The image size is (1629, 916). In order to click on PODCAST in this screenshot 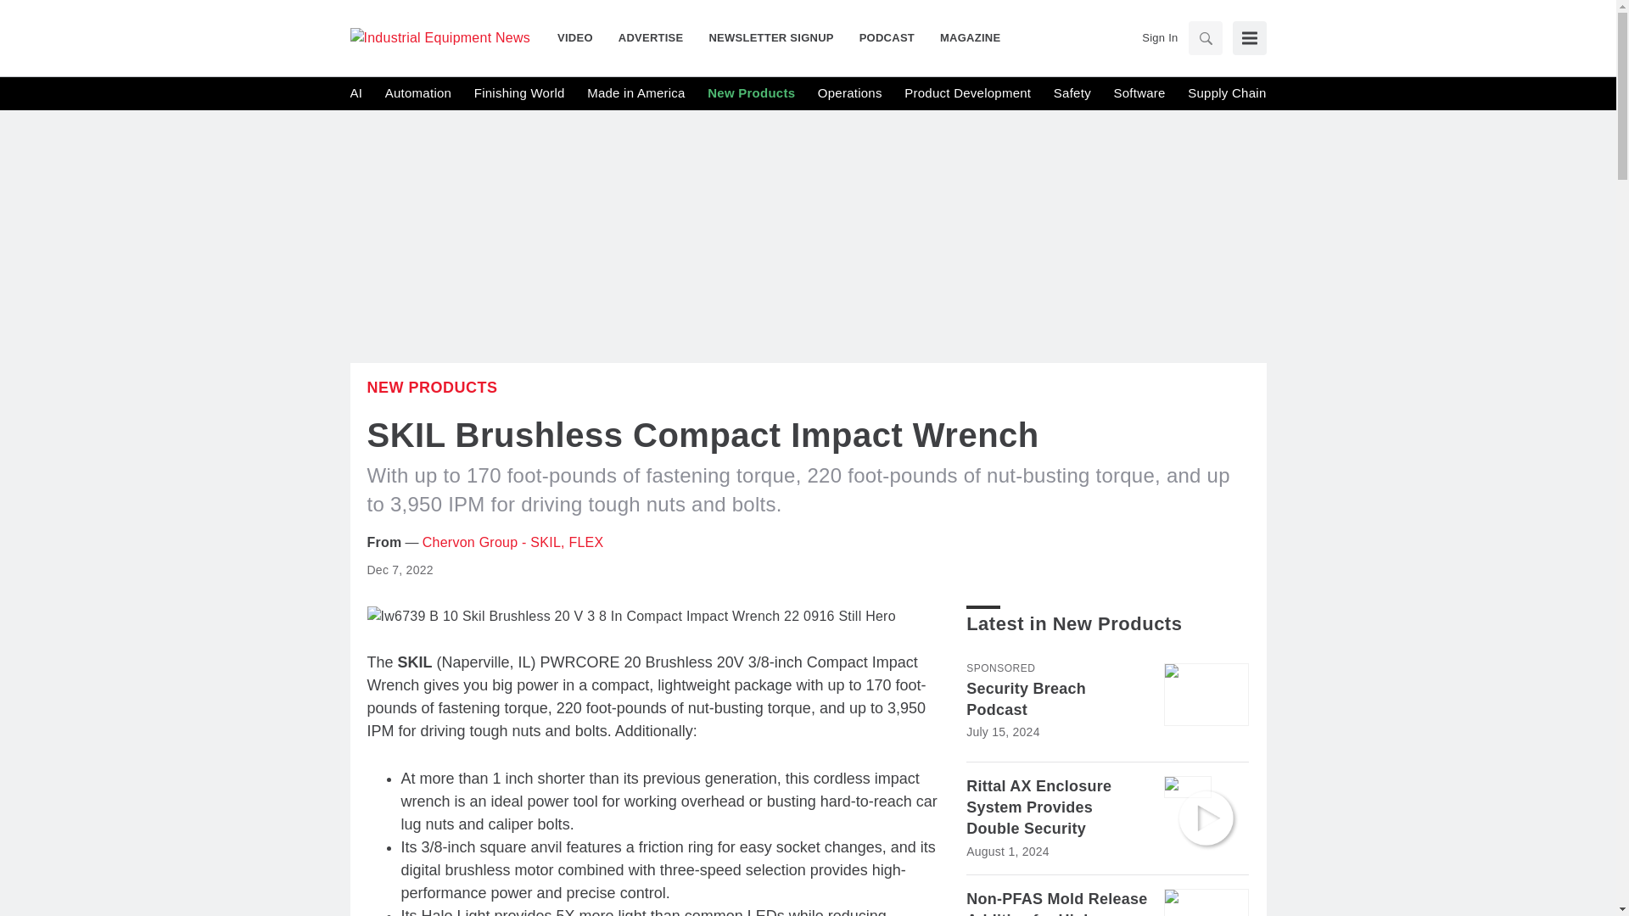, I will do `click(887, 37)`.